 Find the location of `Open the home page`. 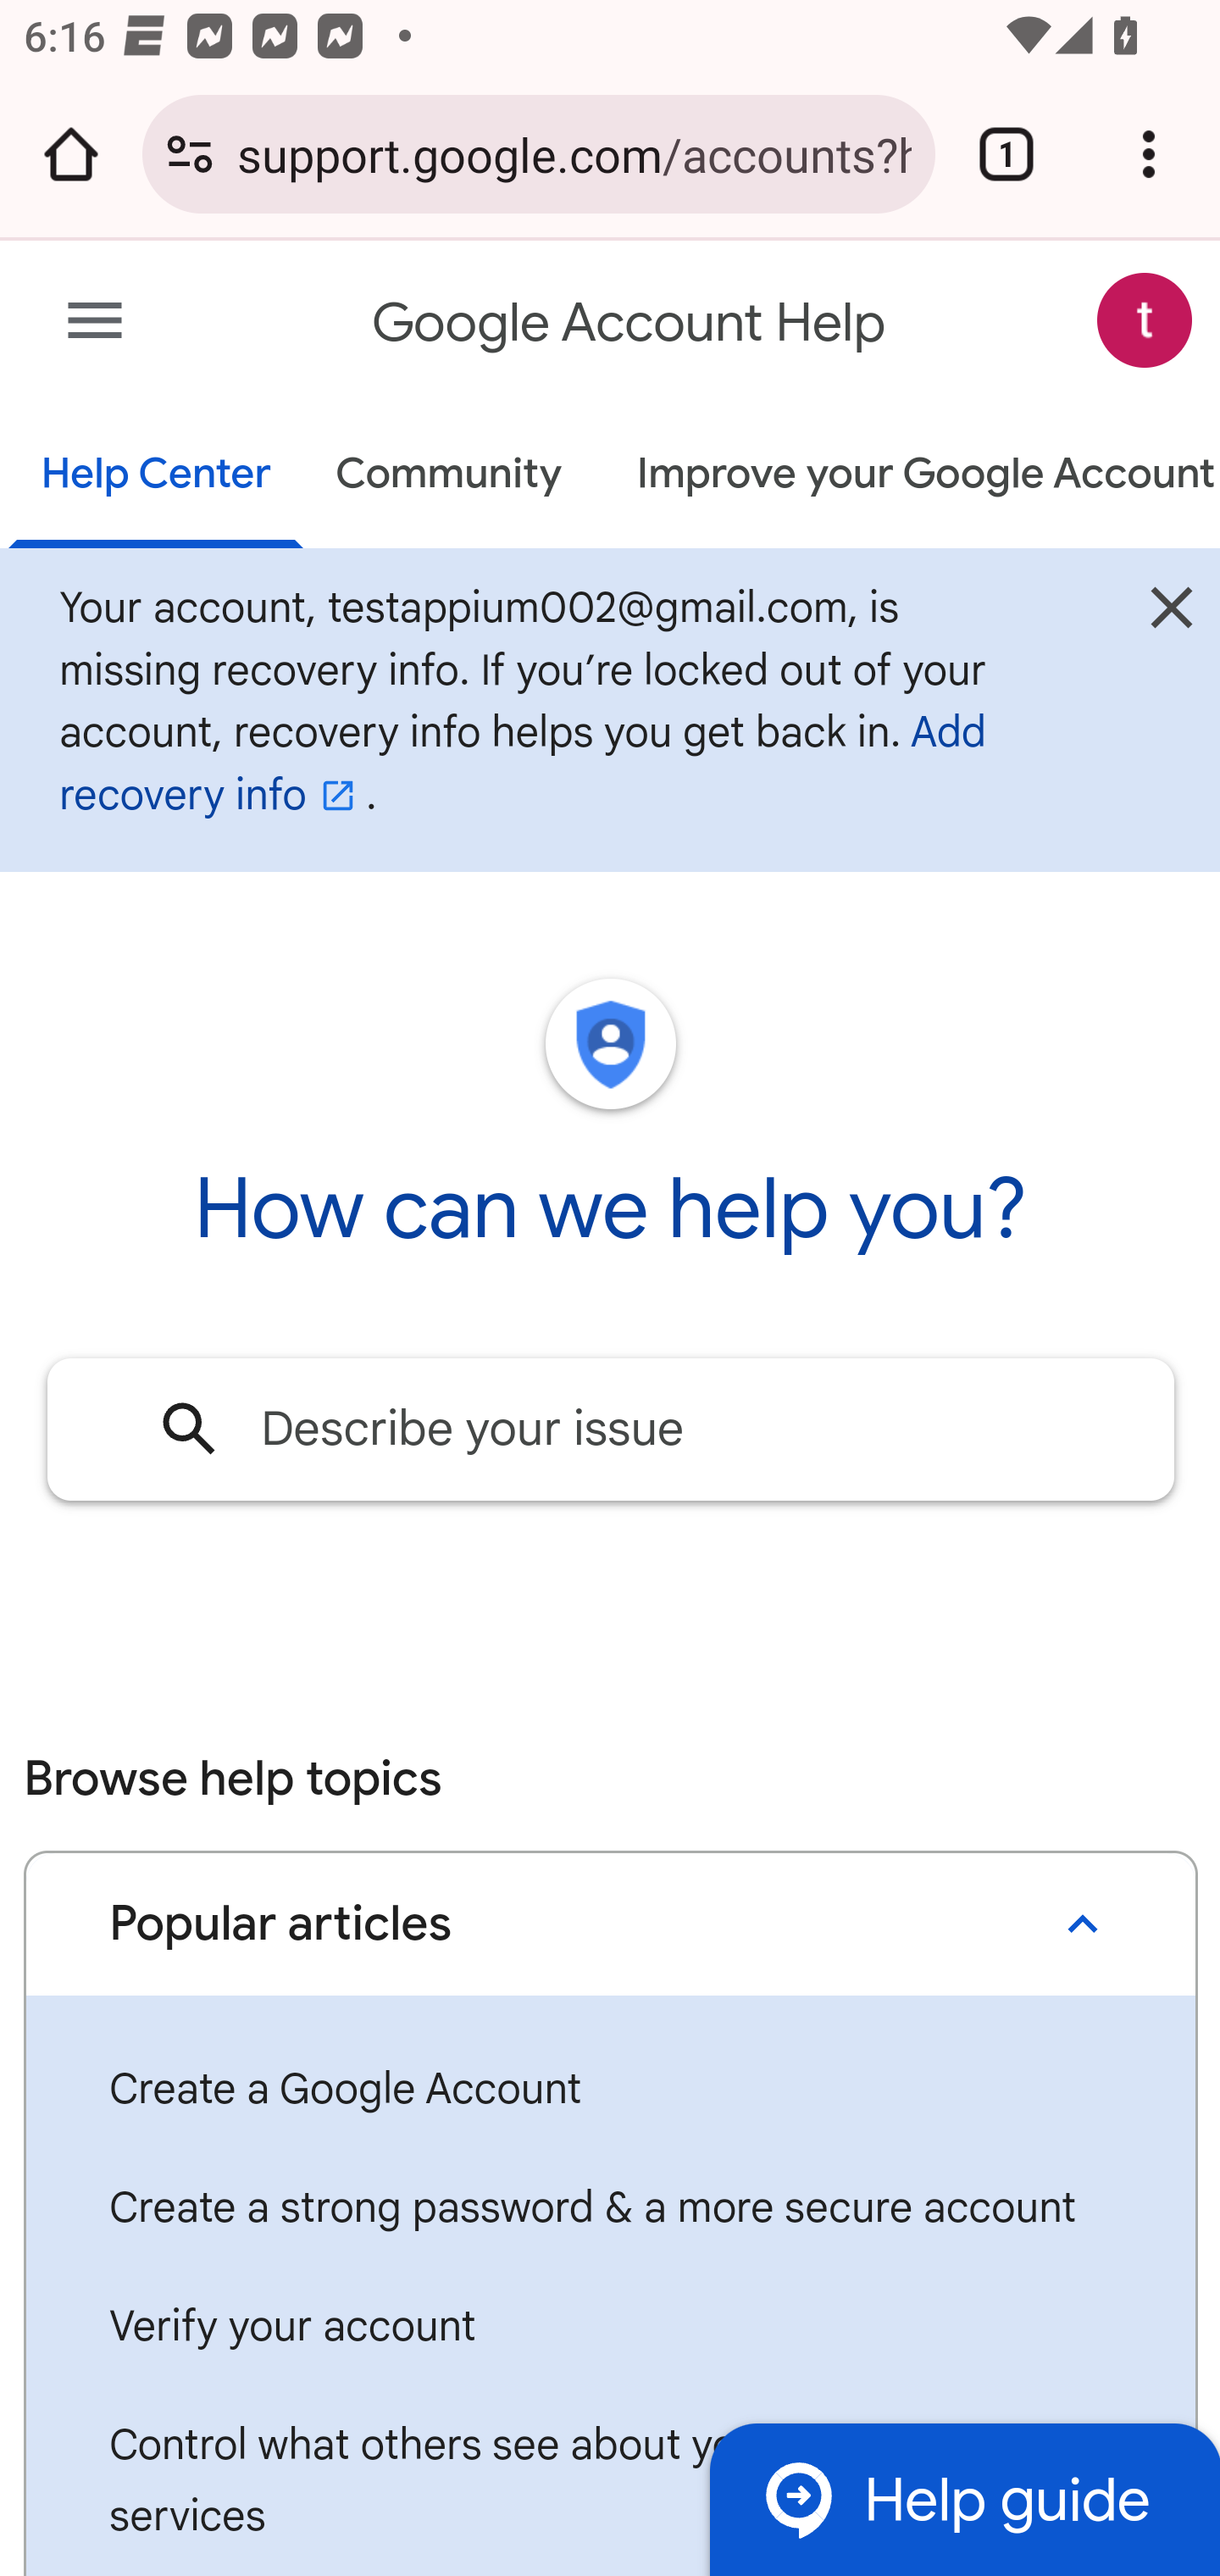

Open the home page is located at coordinates (71, 154).